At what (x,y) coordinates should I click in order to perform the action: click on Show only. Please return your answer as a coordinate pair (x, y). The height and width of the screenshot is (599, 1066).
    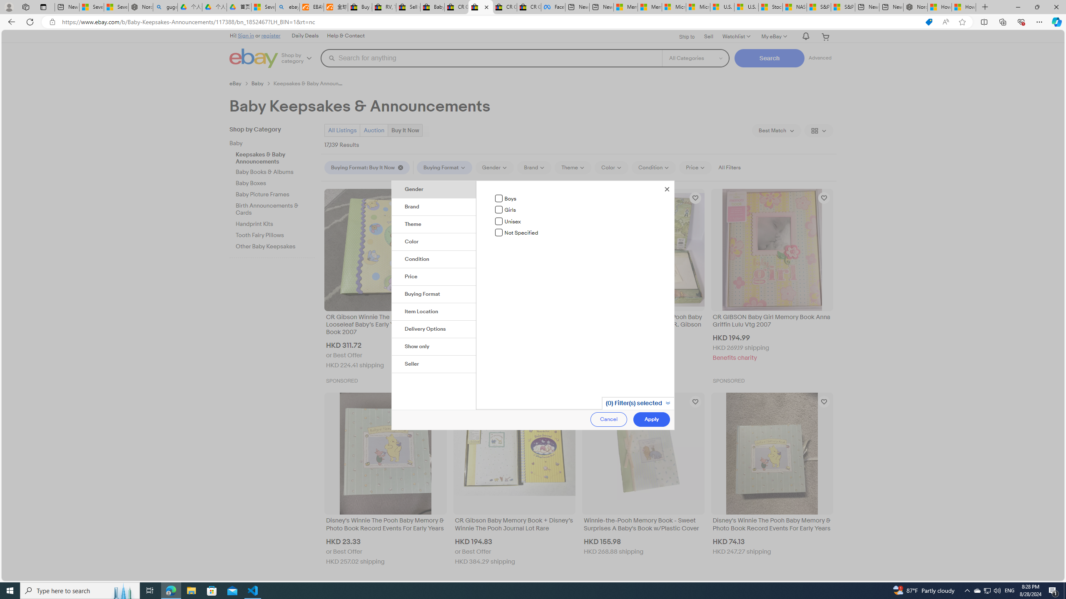
    Looking at the image, I should click on (434, 347).